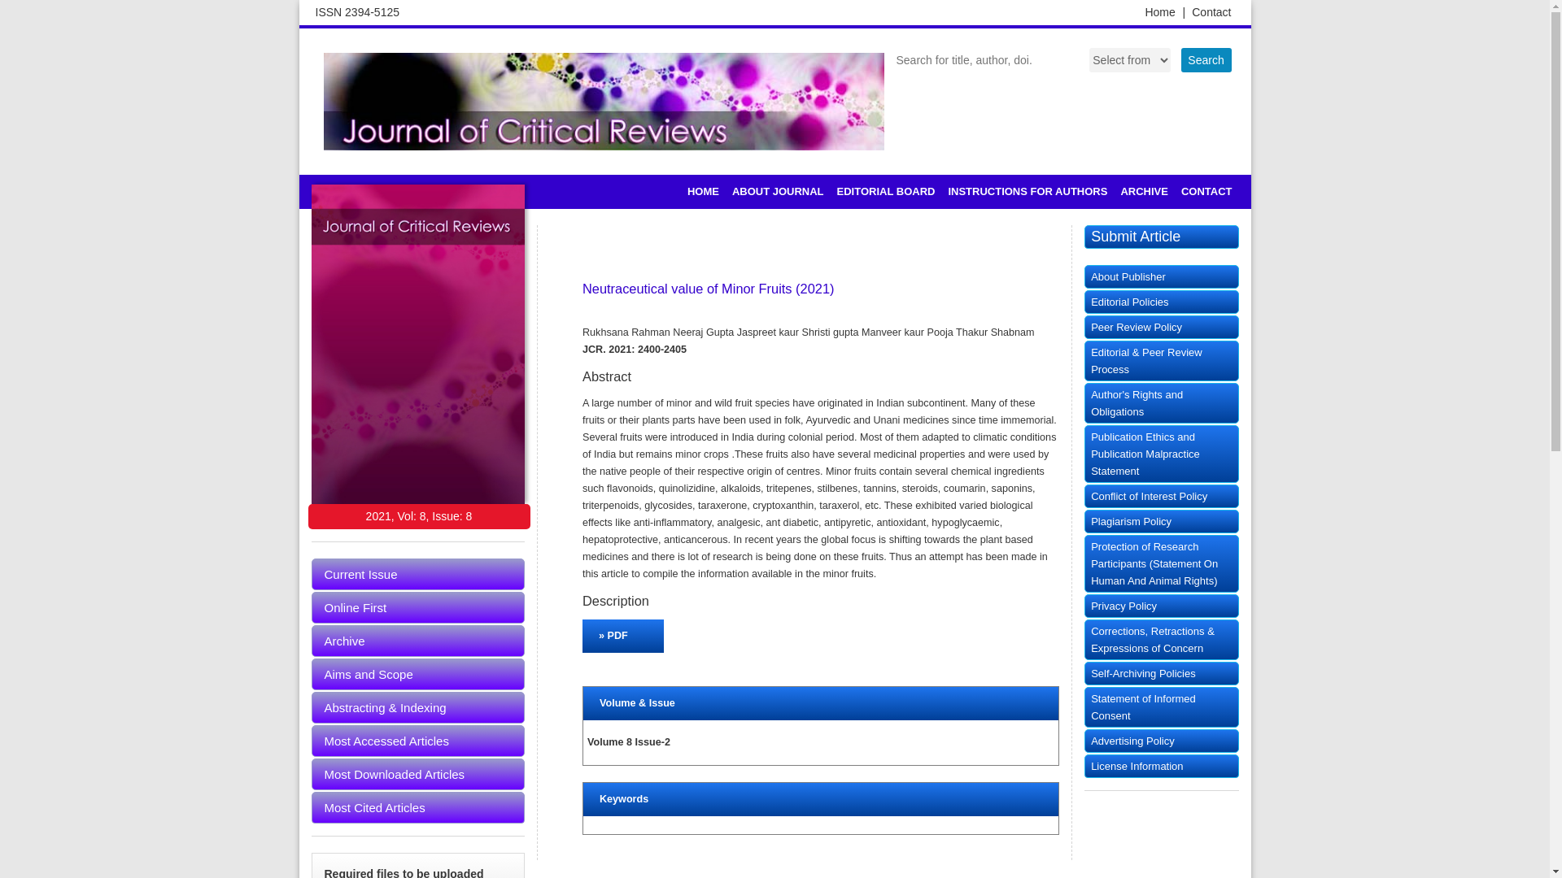 The image size is (1562, 878). What do you see at coordinates (886, 192) in the screenshot?
I see `EDITORIAL BOARD` at bounding box center [886, 192].